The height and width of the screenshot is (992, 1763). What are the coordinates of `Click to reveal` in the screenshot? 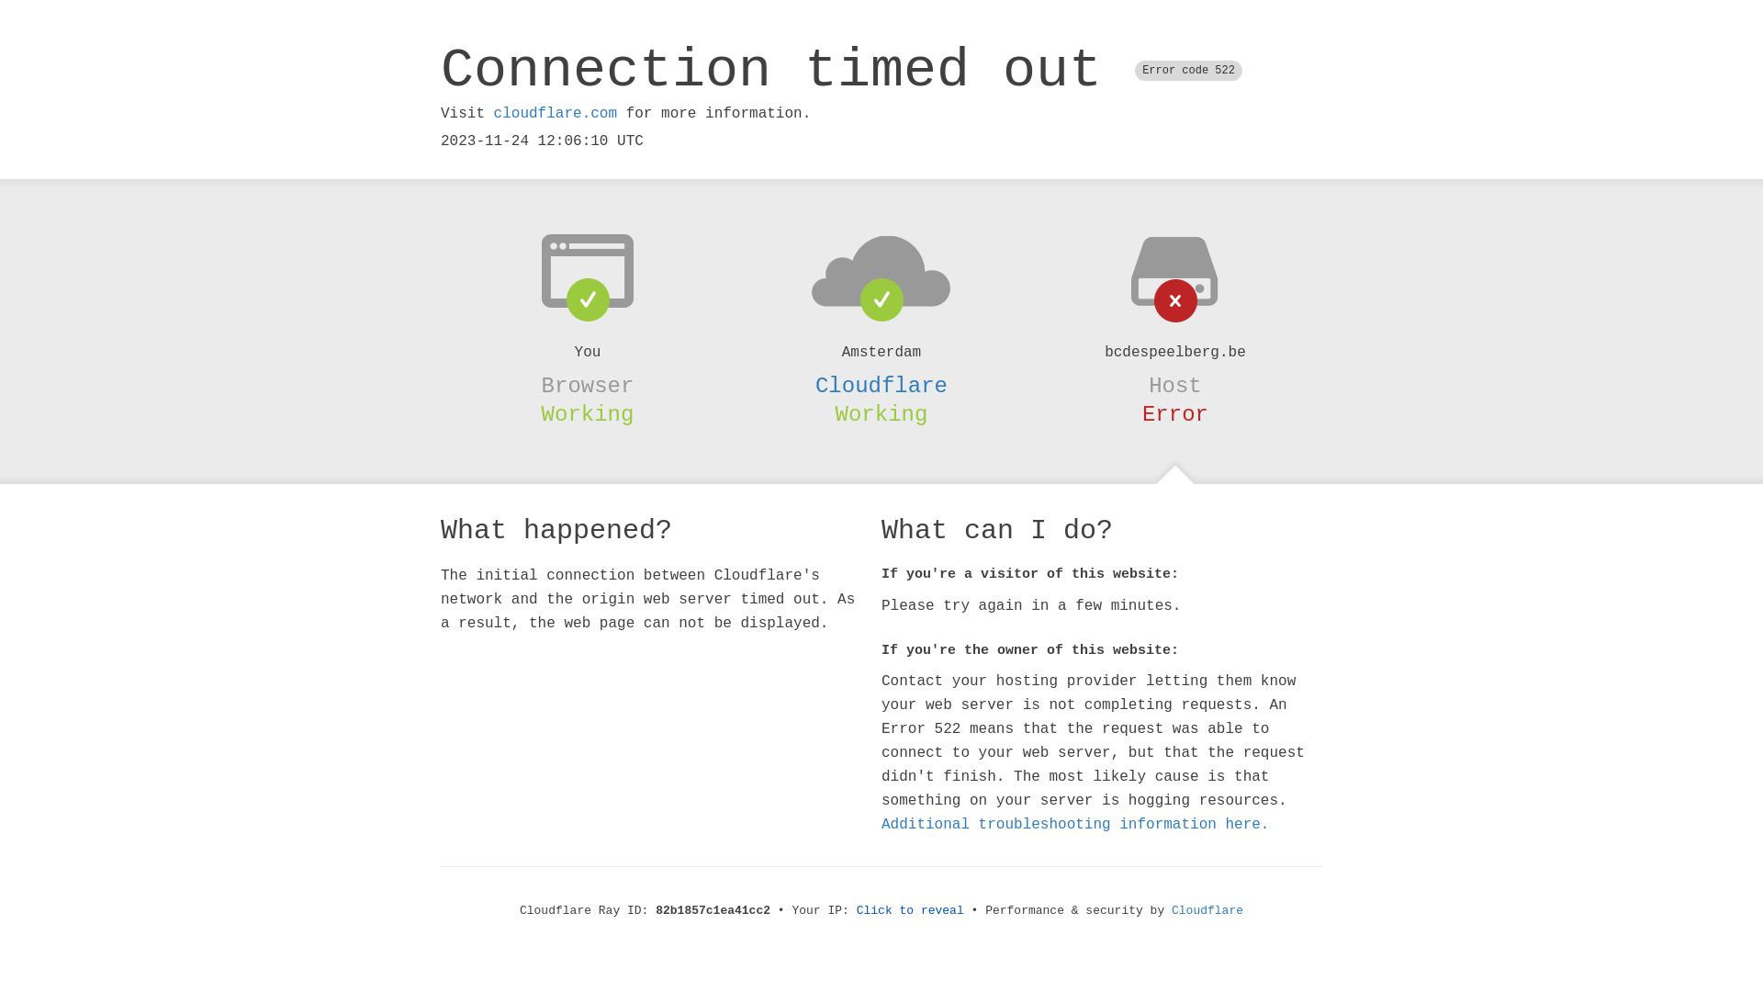 It's located at (911, 911).